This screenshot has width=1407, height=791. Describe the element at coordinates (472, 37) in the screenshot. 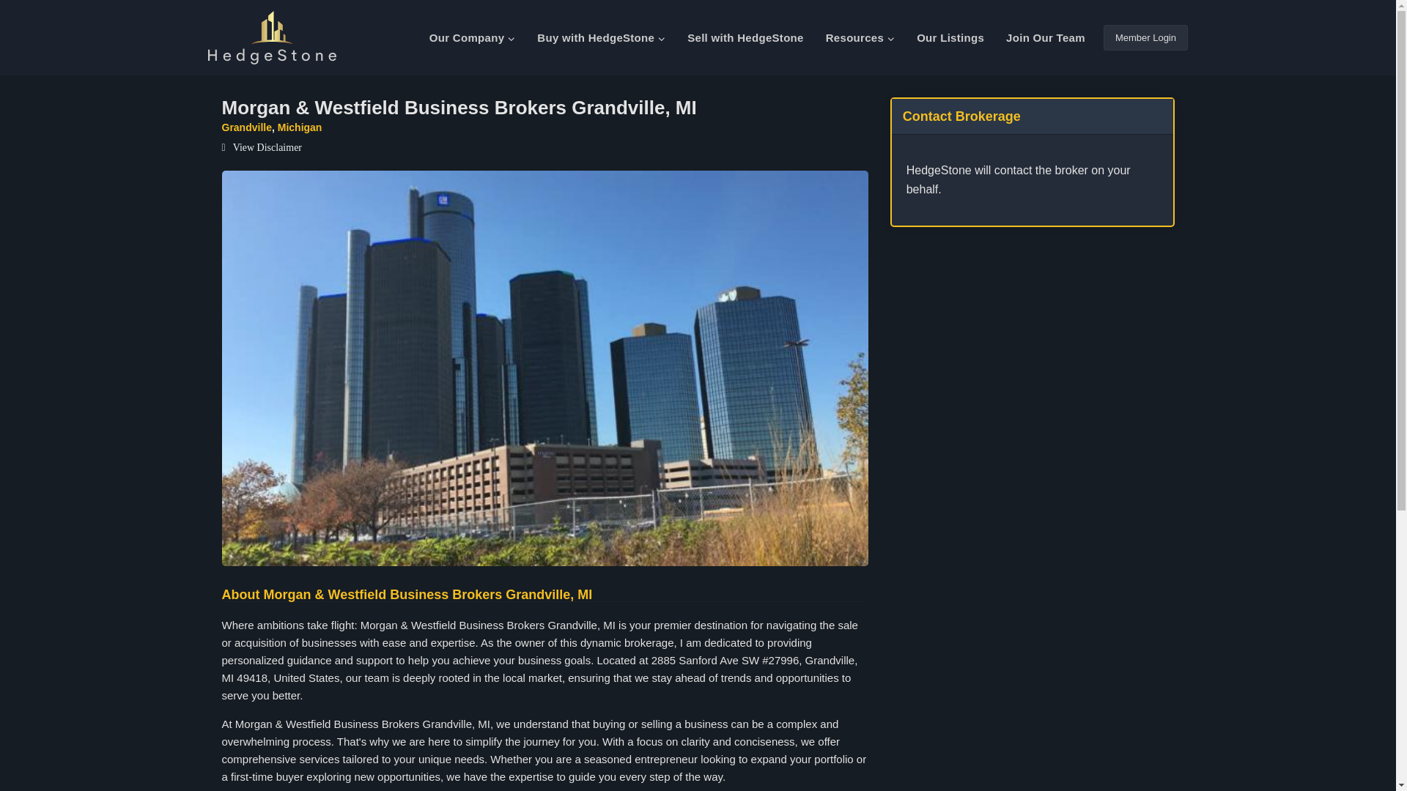

I see `Our Company` at that location.